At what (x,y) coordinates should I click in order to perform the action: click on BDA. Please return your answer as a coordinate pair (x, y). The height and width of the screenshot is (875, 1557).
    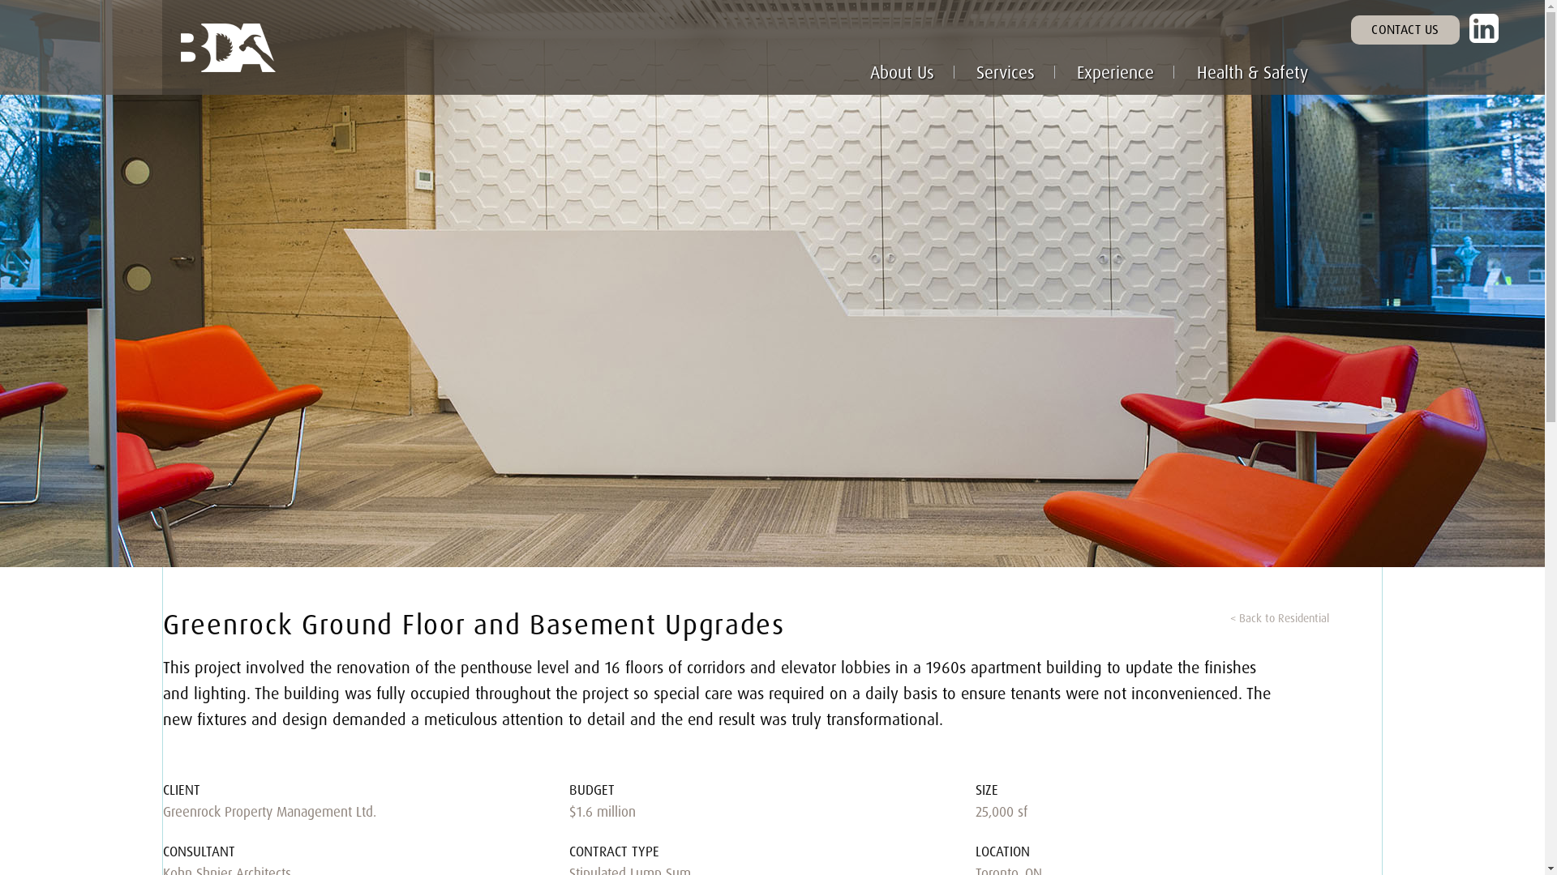
    Looking at the image, I should click on (332, 47).